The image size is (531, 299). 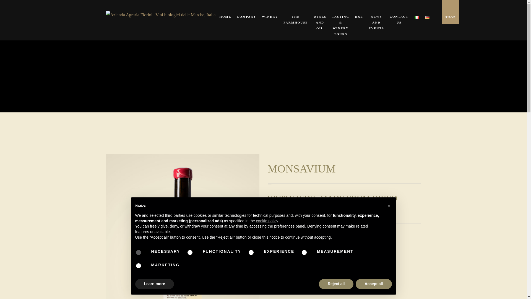 I want to click on Company, so click(x=246, y=12).